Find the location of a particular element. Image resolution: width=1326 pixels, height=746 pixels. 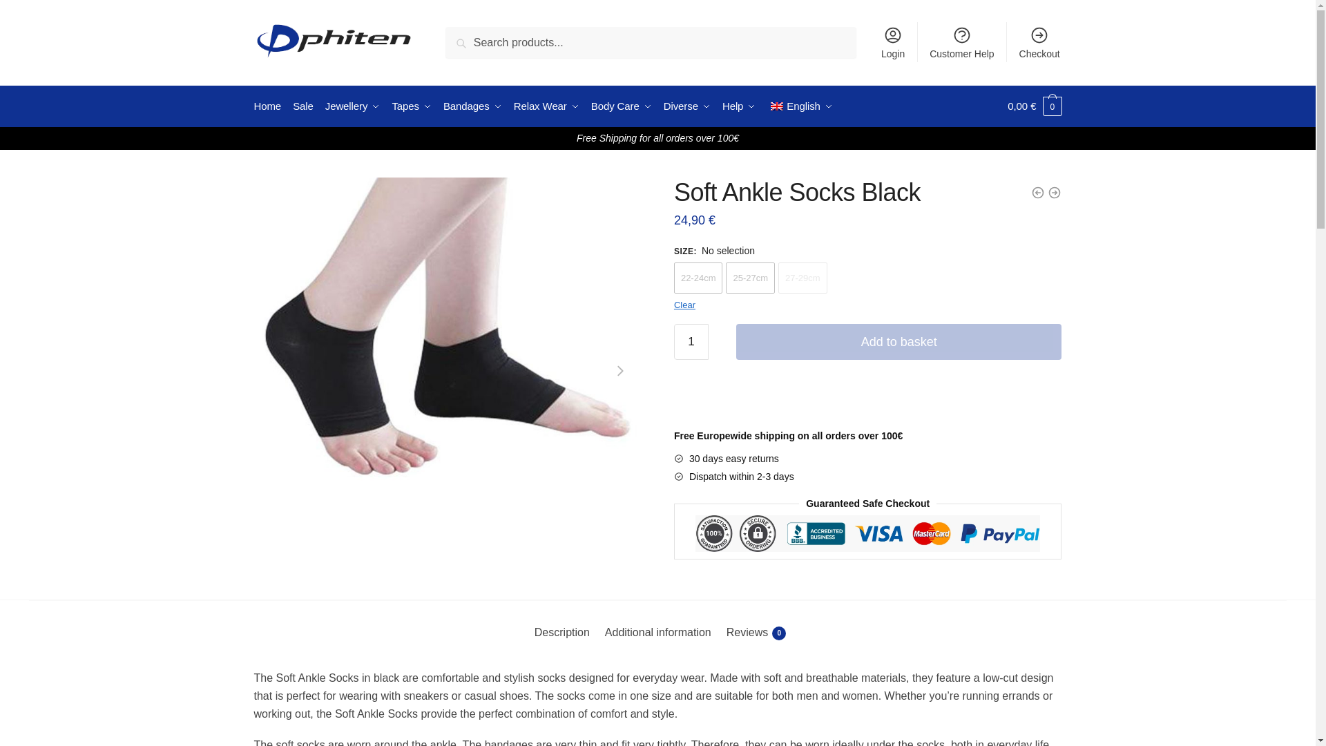

English is located at coordinates (776, 106).